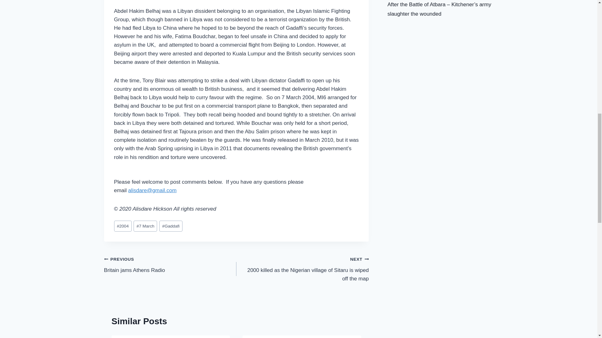 The height and width of the screenshot is (338, 602). I want to click on 2004, so click(123, 226).